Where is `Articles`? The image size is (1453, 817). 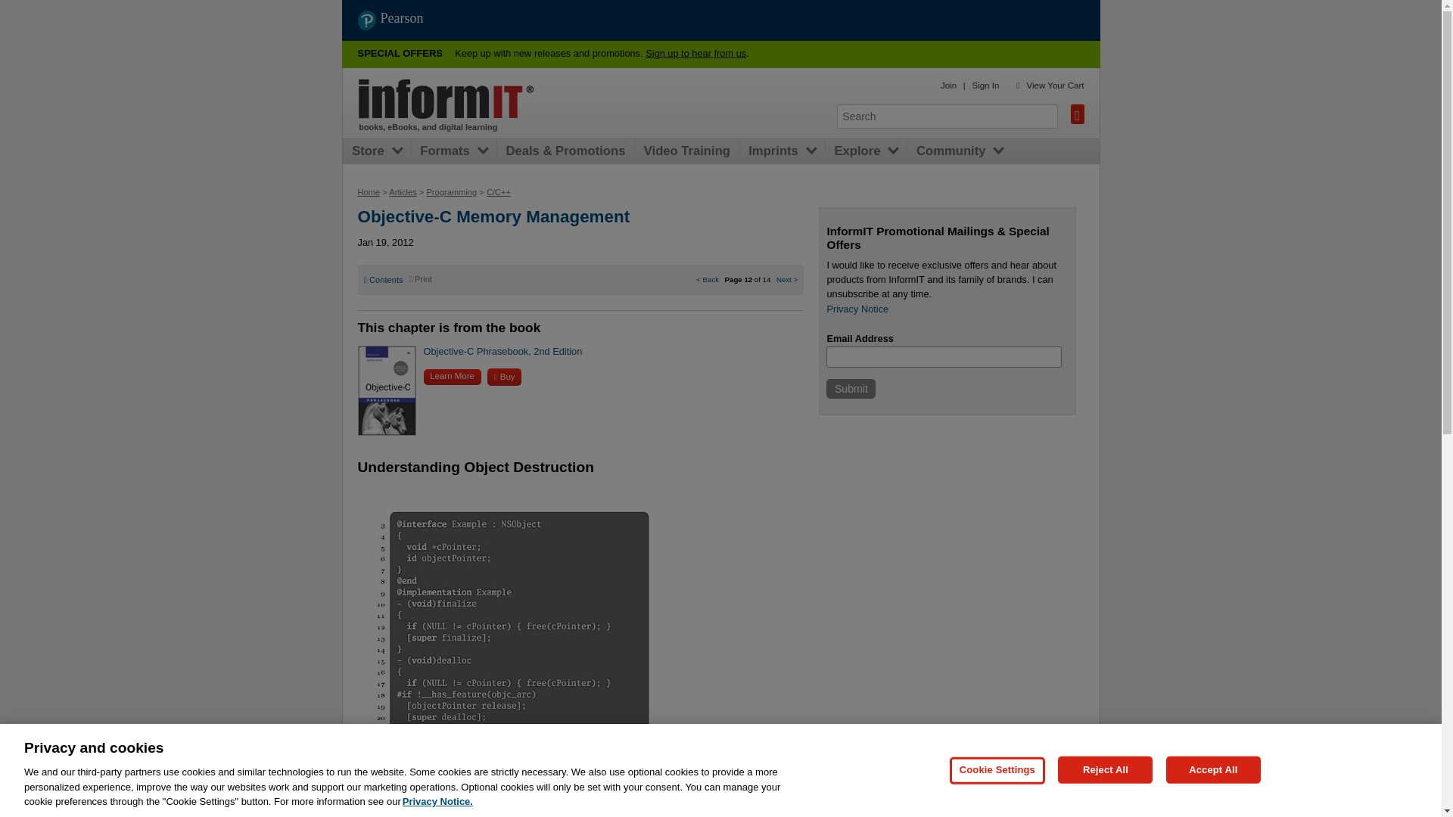 Articles is located at coordinates (403, 192).